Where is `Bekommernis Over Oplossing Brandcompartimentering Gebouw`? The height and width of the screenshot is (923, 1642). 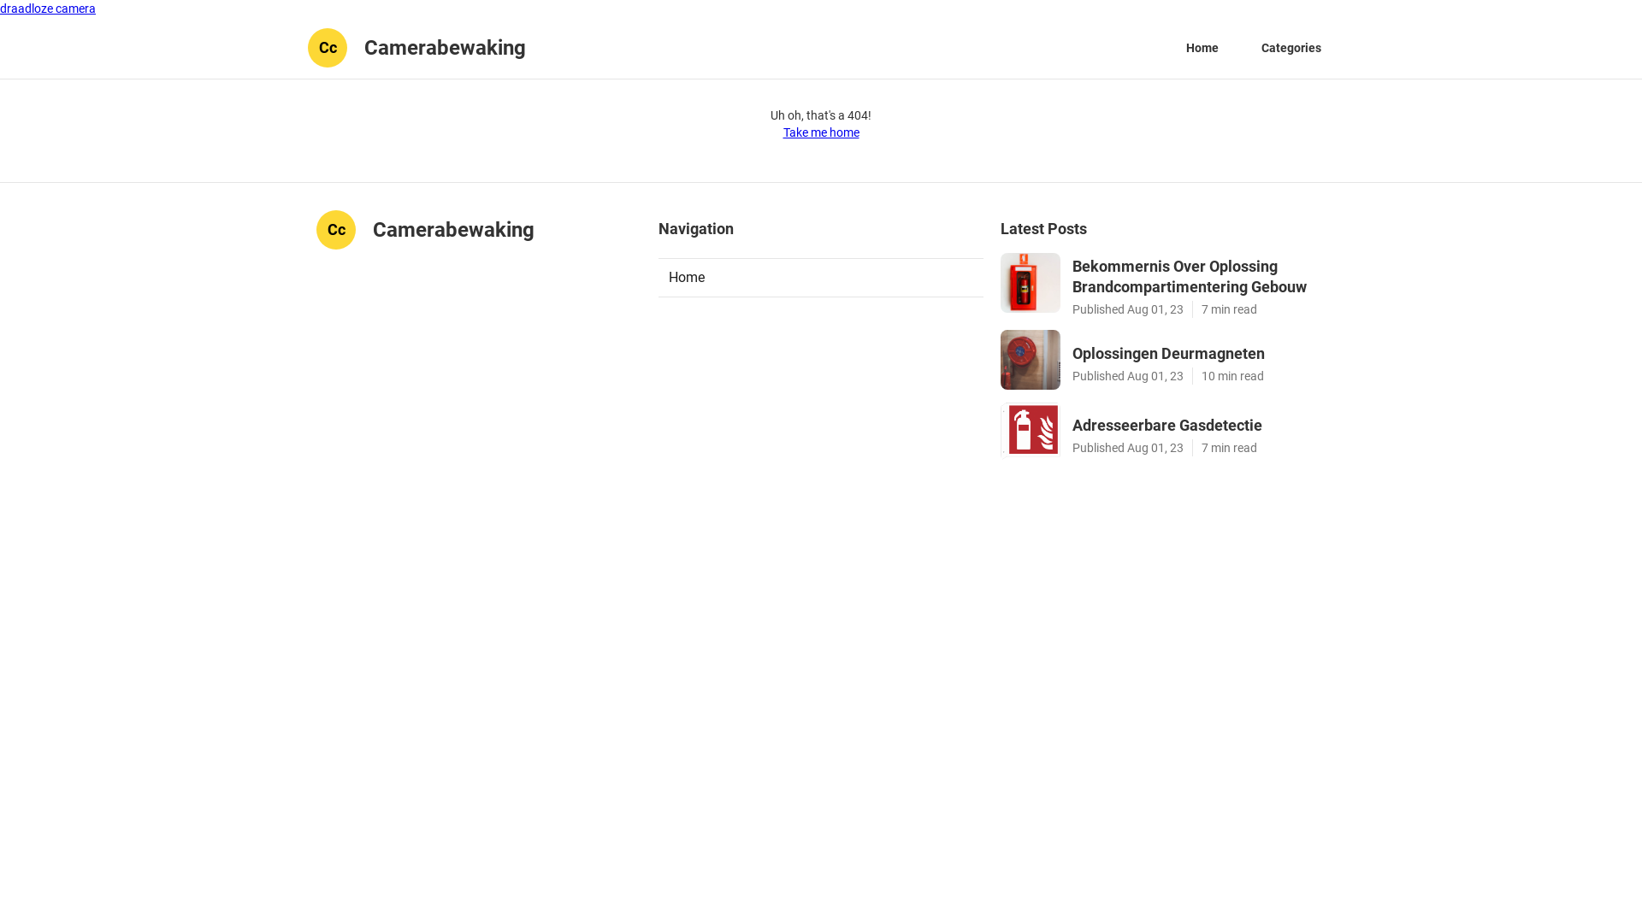
Bekommernis Over Oplossing Brandcompartimentering Gebouw is located at coordinates (1199, 277).